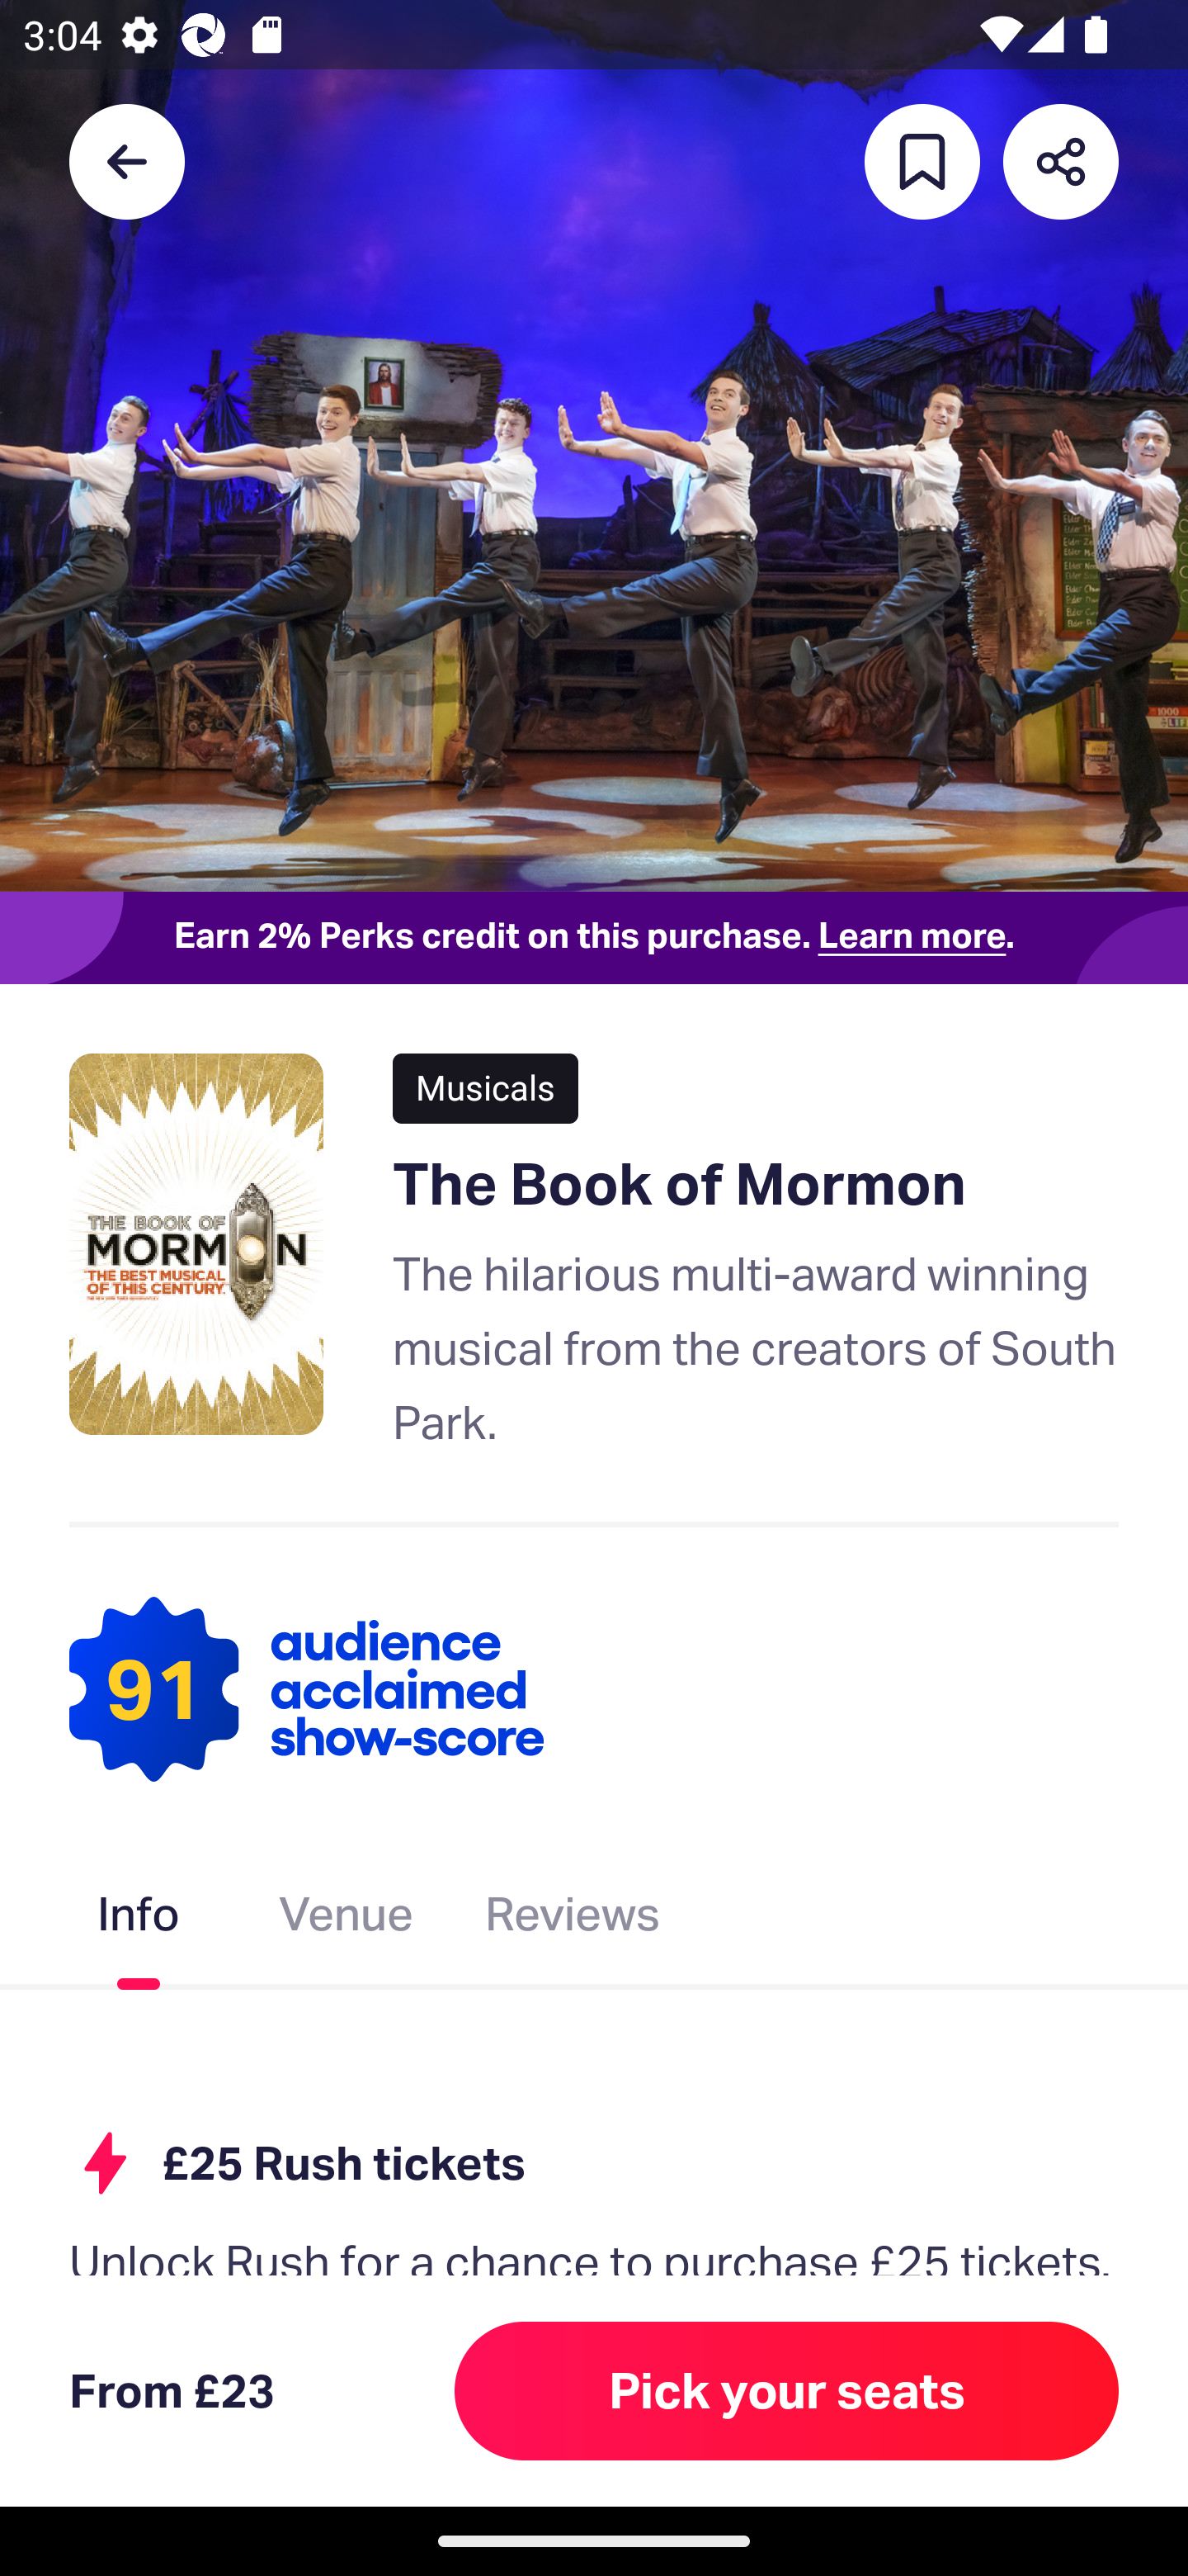 The width and height of the screenshot is (1188, 2576). Describe the element at coordinates (573, 1920) in the screenshot. I see `Reviews` at that location.